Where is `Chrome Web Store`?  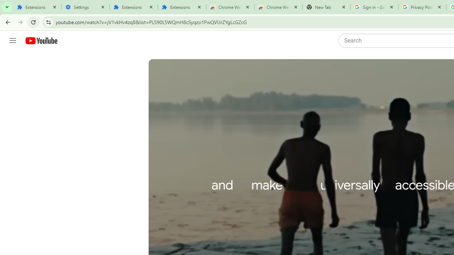 Chrome Web Store is located at coordinates (230, 7).